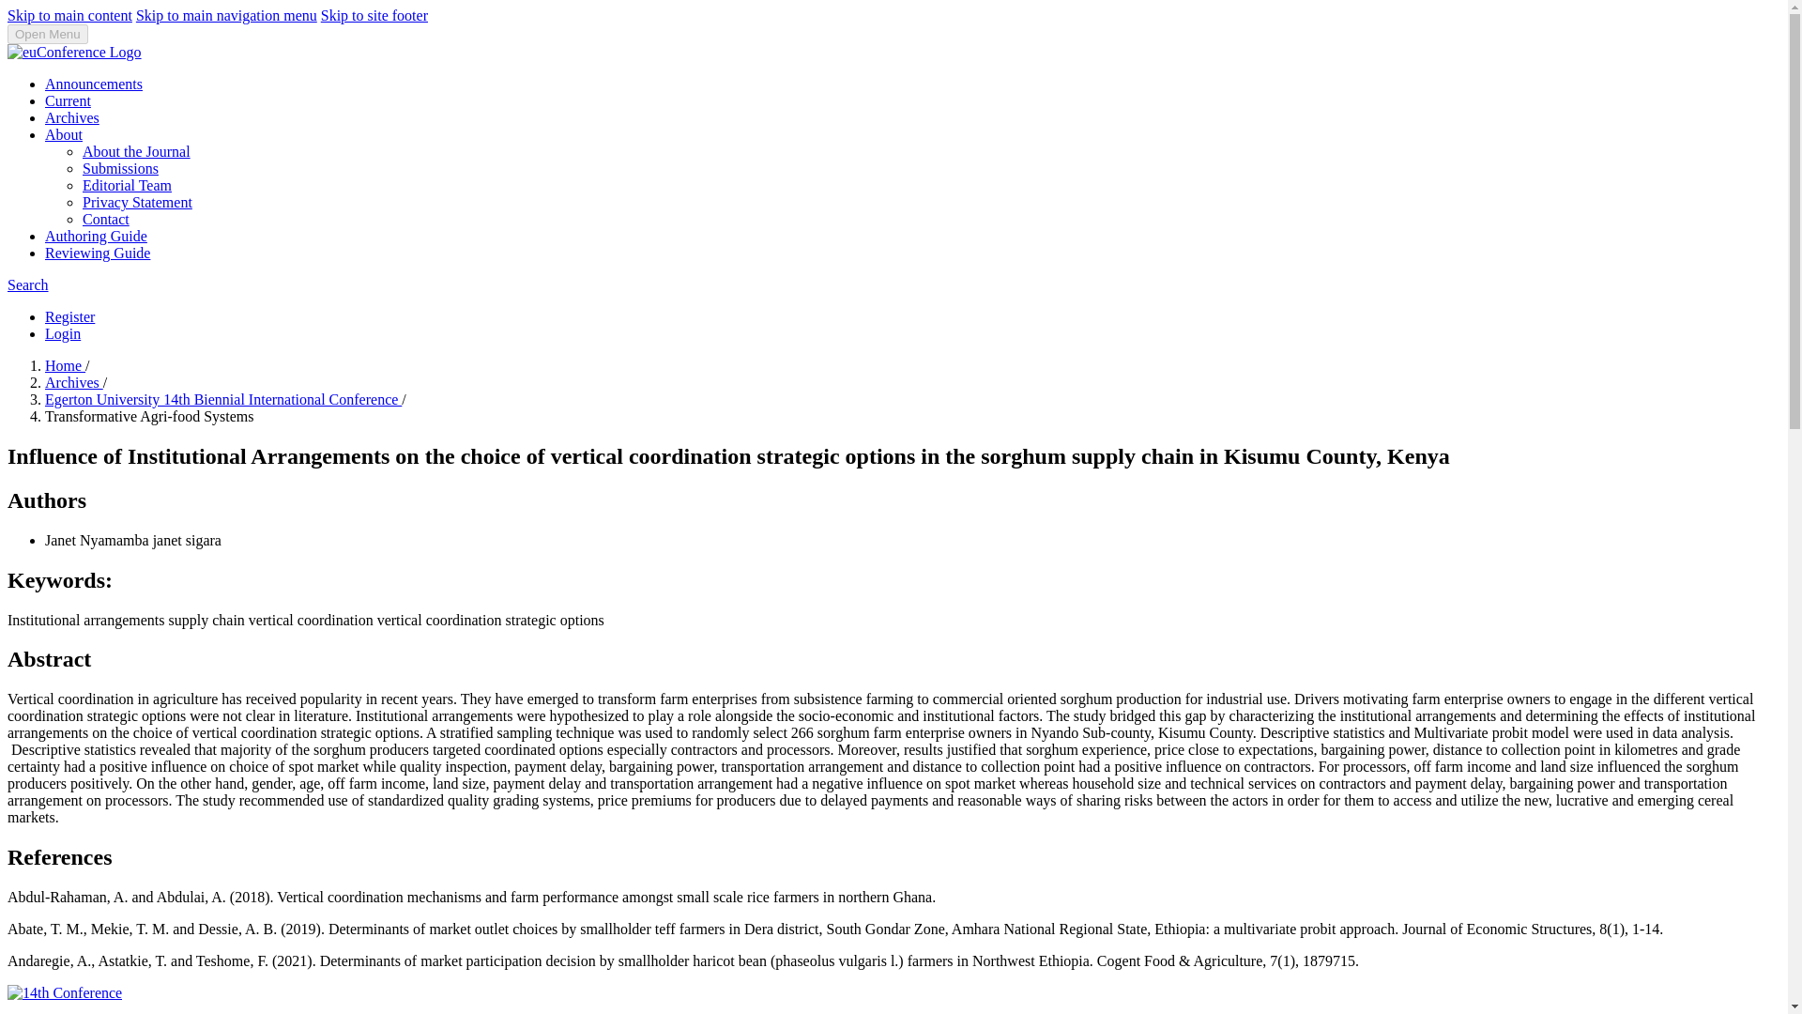 This screenshot has width=1802, height=1014. What do you see at coordinates (63, 332) in the screenshot?
I see `Login` at bounding box center [63, 332].